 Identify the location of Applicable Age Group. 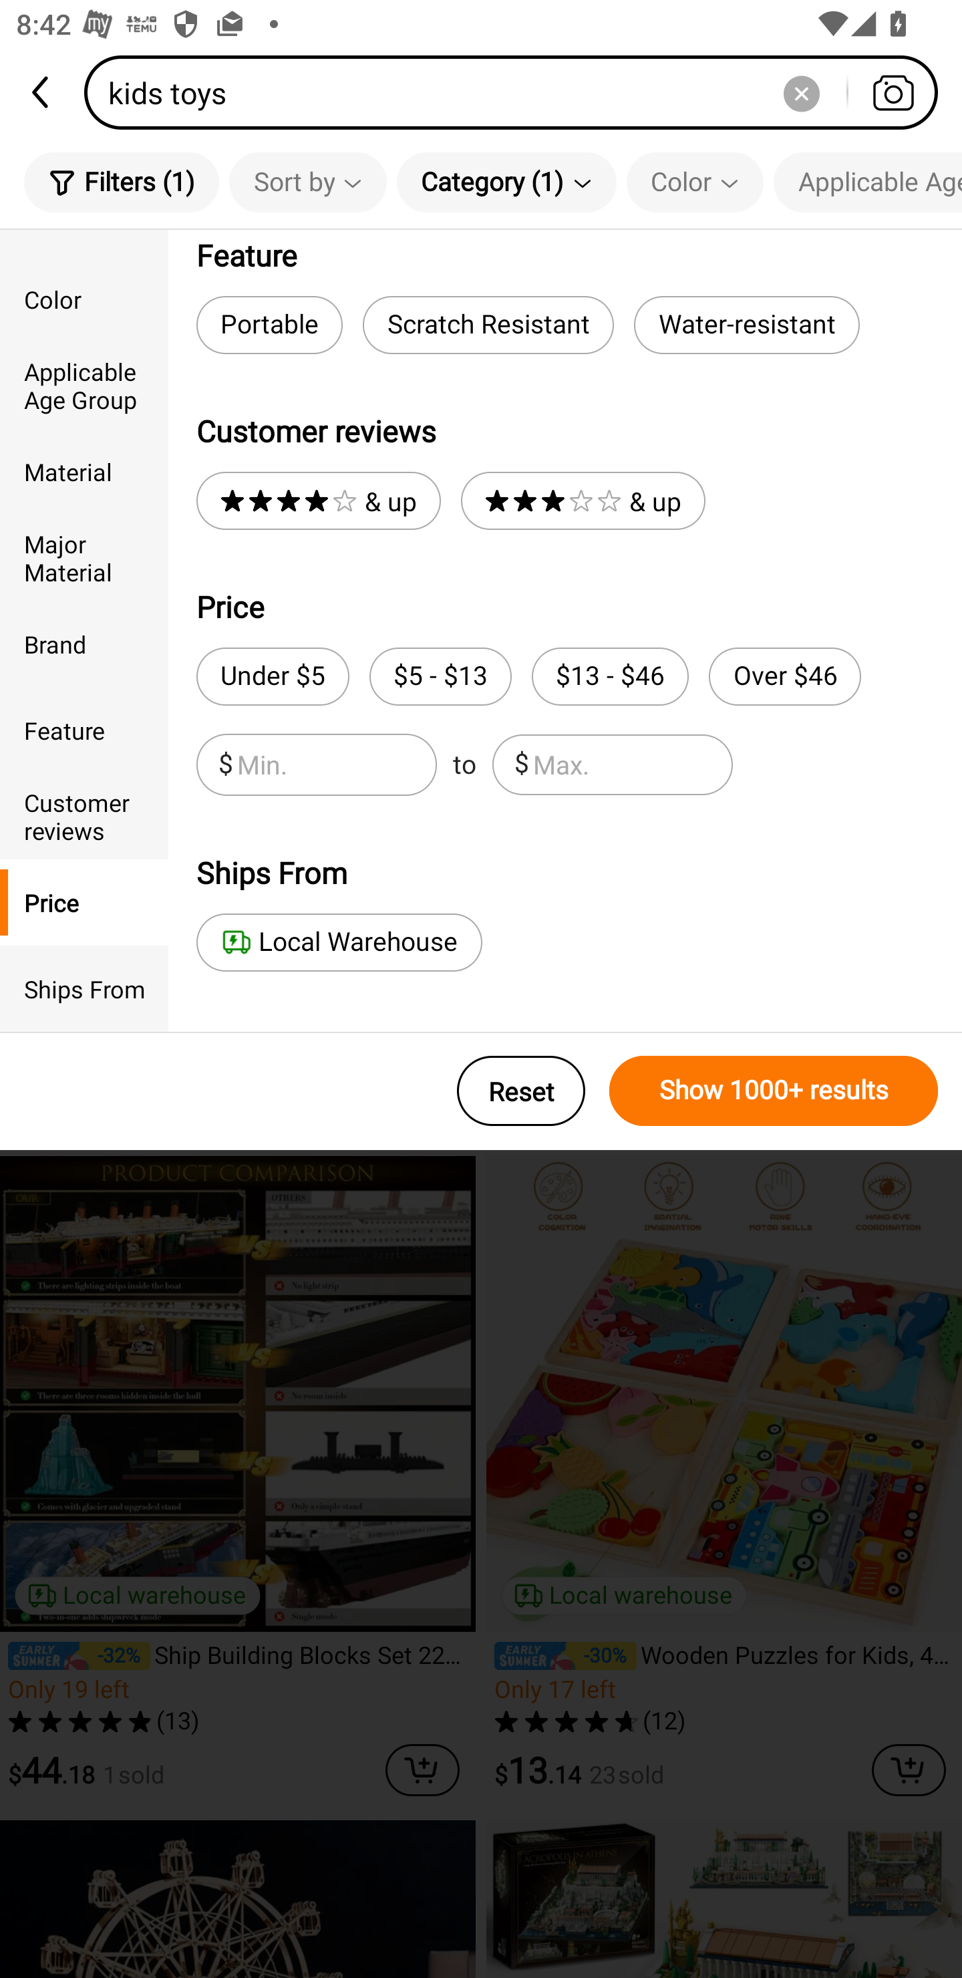
(867, 182).